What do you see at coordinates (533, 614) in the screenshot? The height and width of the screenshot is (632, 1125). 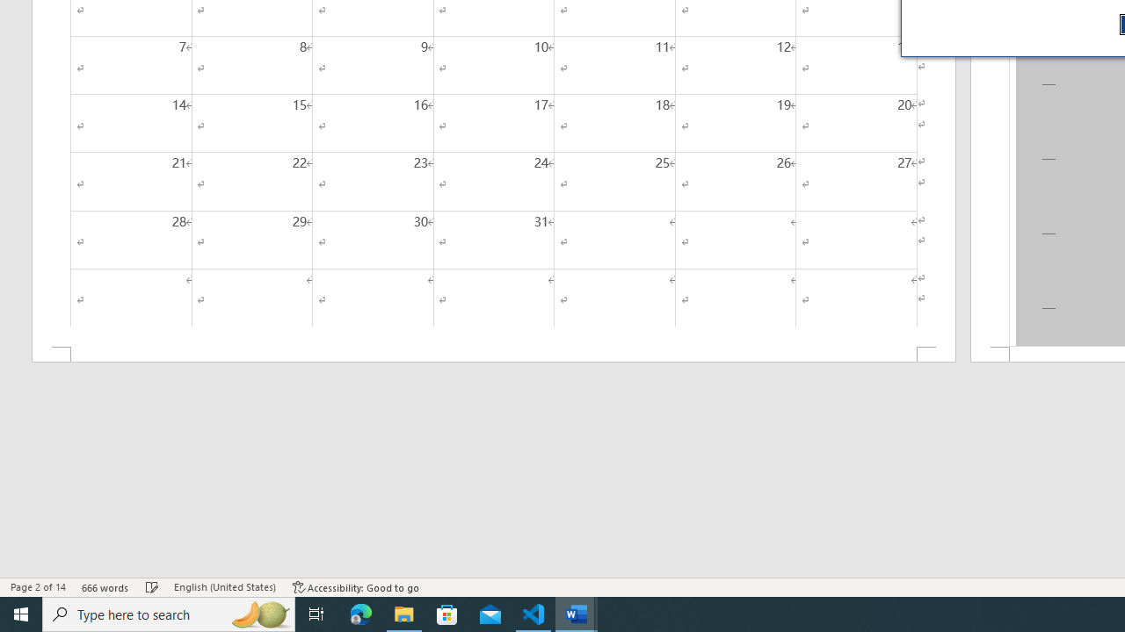 I see `Visual Studio Code - 1 running window` at bounding box center [533, 614].